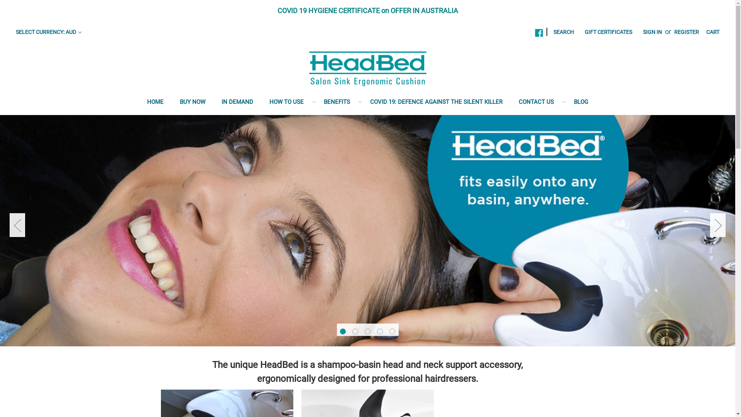  Describe the element at coordinates (380, 331) in the screenshot. I see `4` at that location.